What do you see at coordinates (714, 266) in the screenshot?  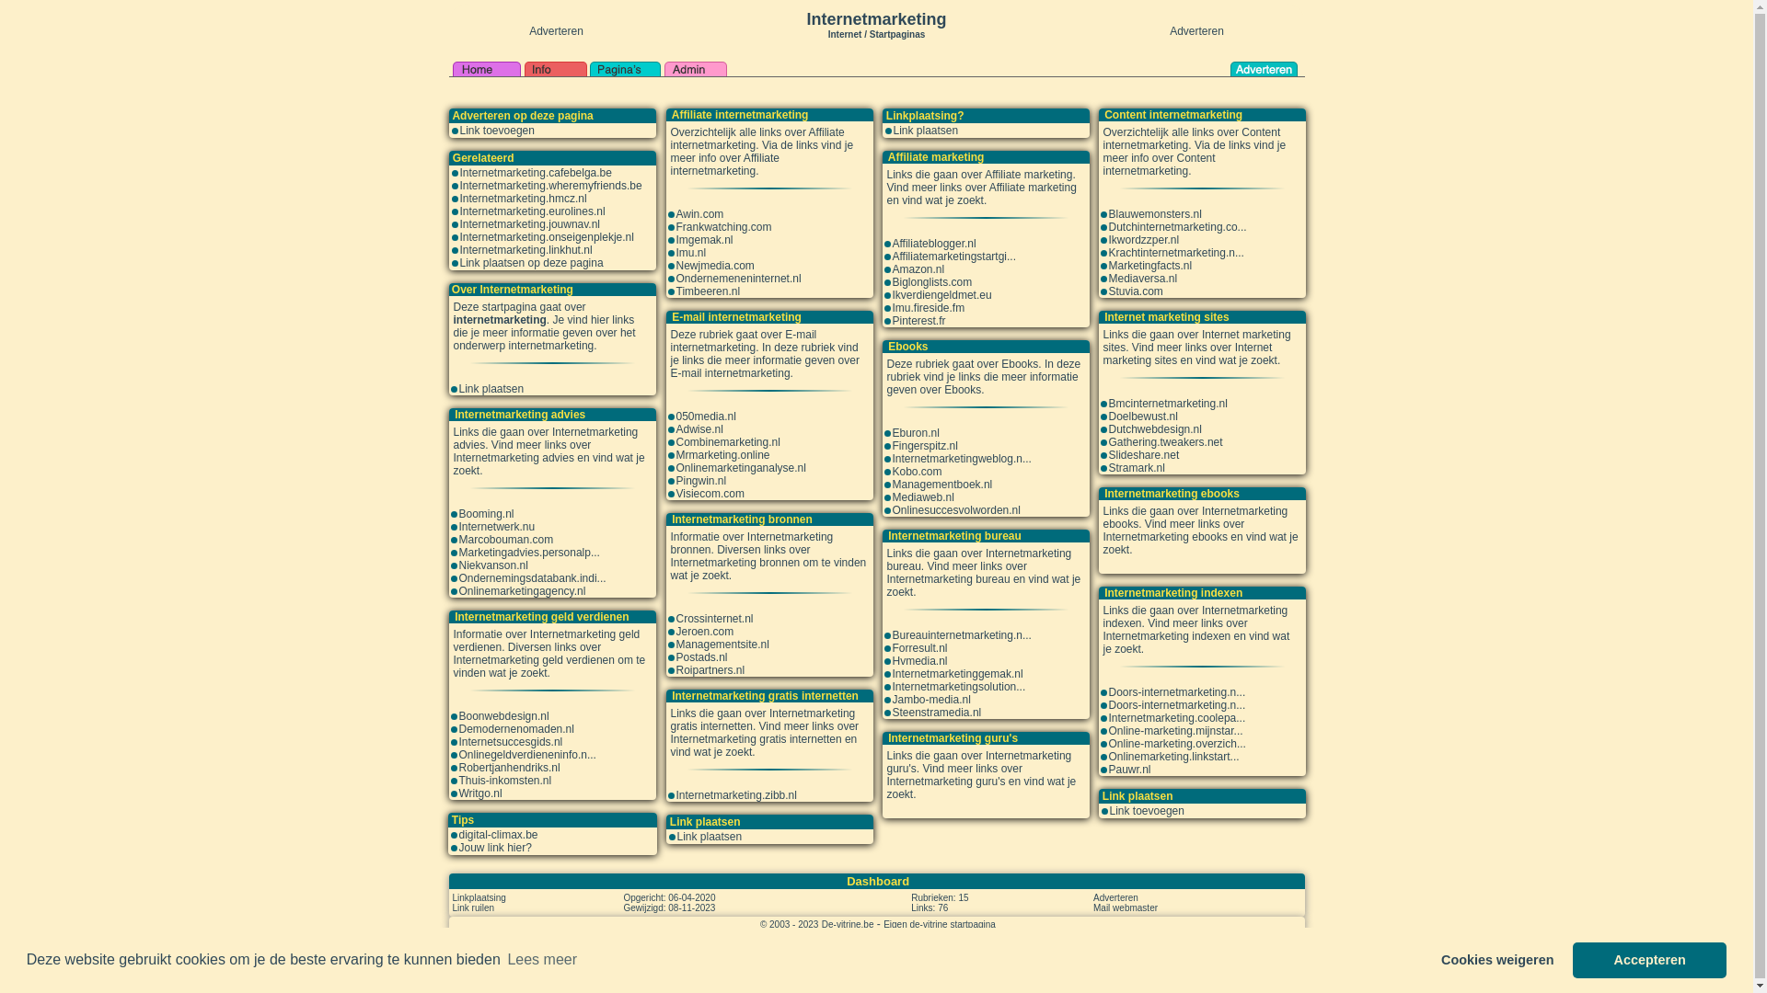 I see `Newjmedia.com` at bounding box center [714, 266].